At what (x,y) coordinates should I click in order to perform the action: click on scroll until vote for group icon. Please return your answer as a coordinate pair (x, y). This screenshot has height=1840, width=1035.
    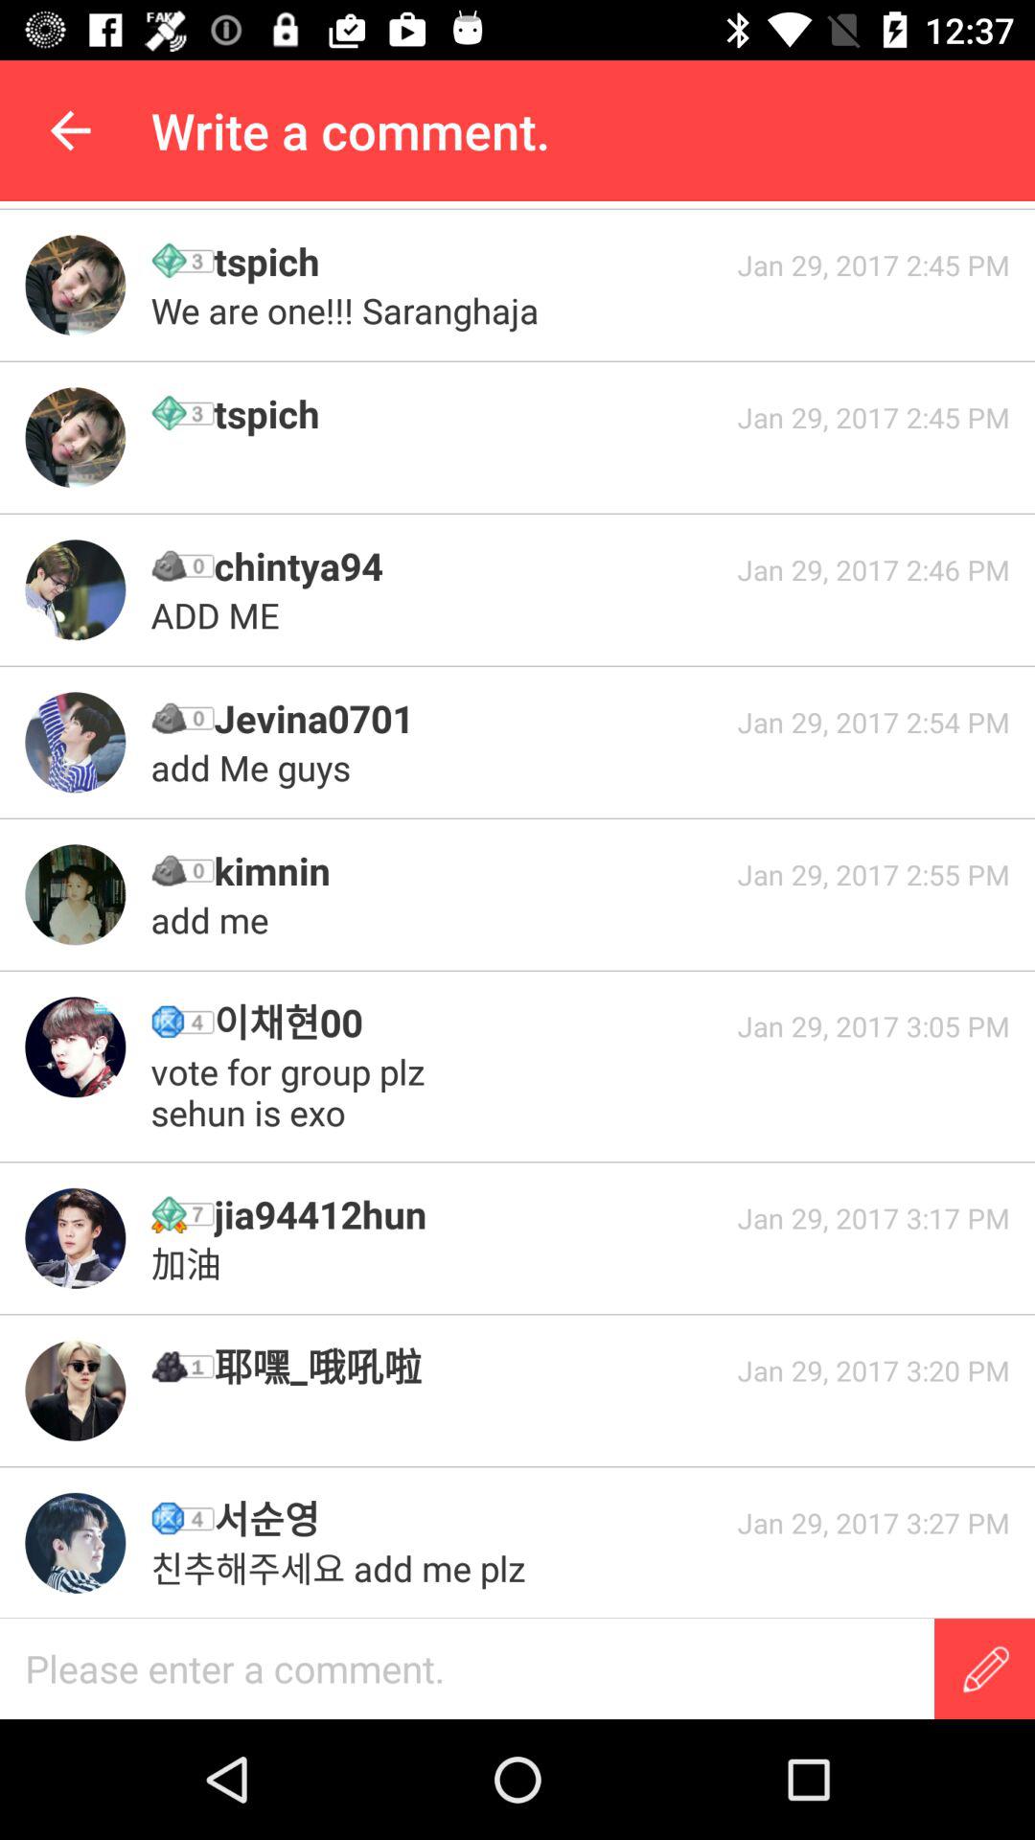
    Looking at the image, I should click on (293, 1092).